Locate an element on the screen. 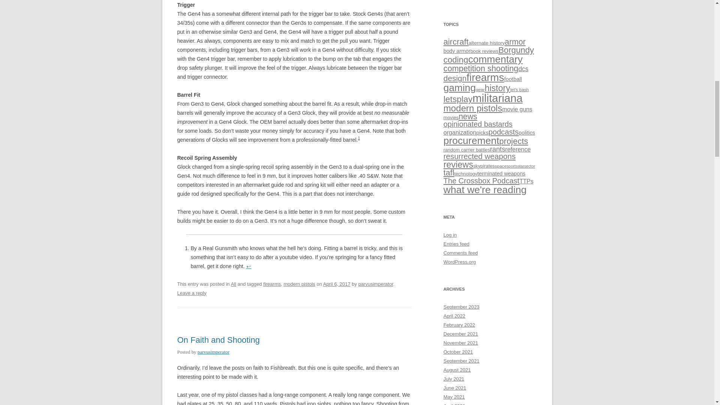 The image size is (720, 405). View all posts by parvusimperator is located at coordinates (375, 283).